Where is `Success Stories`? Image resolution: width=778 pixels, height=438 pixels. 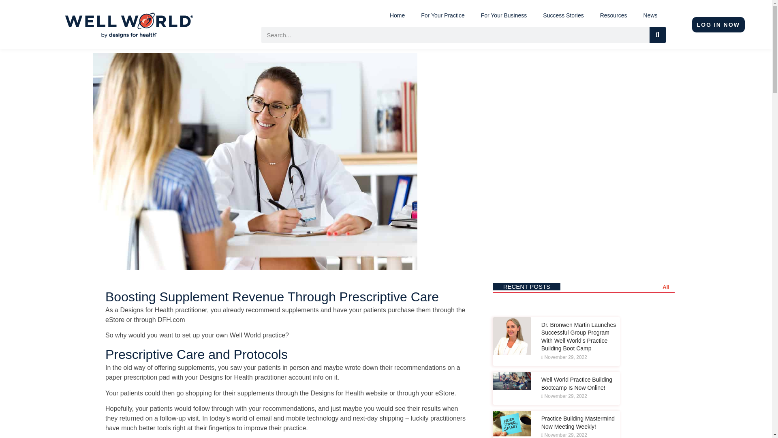 Success Stories is located at coordinates (563, 15).